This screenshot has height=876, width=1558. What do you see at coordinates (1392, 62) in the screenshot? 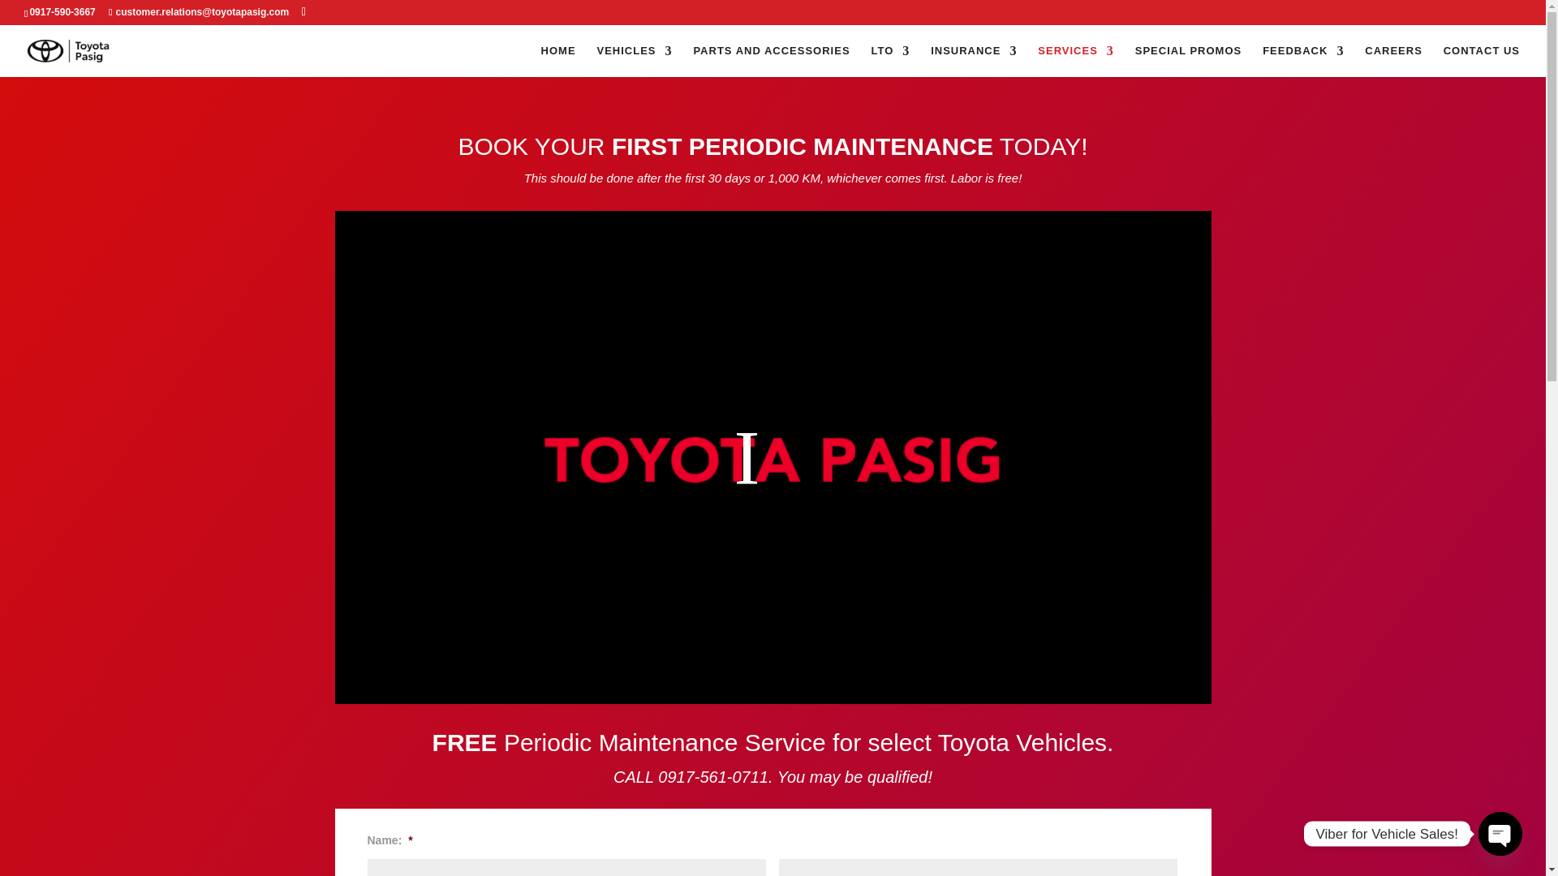
I see `CAREERS` at bounding box center [1392, 62].